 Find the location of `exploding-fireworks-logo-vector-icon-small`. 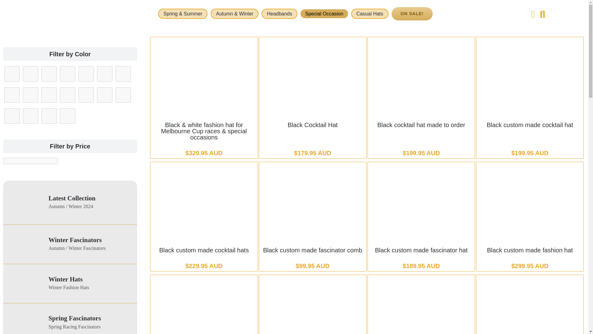

exploding-fireworks-logo-vector-icon-small is located at coordinates (25, 202).